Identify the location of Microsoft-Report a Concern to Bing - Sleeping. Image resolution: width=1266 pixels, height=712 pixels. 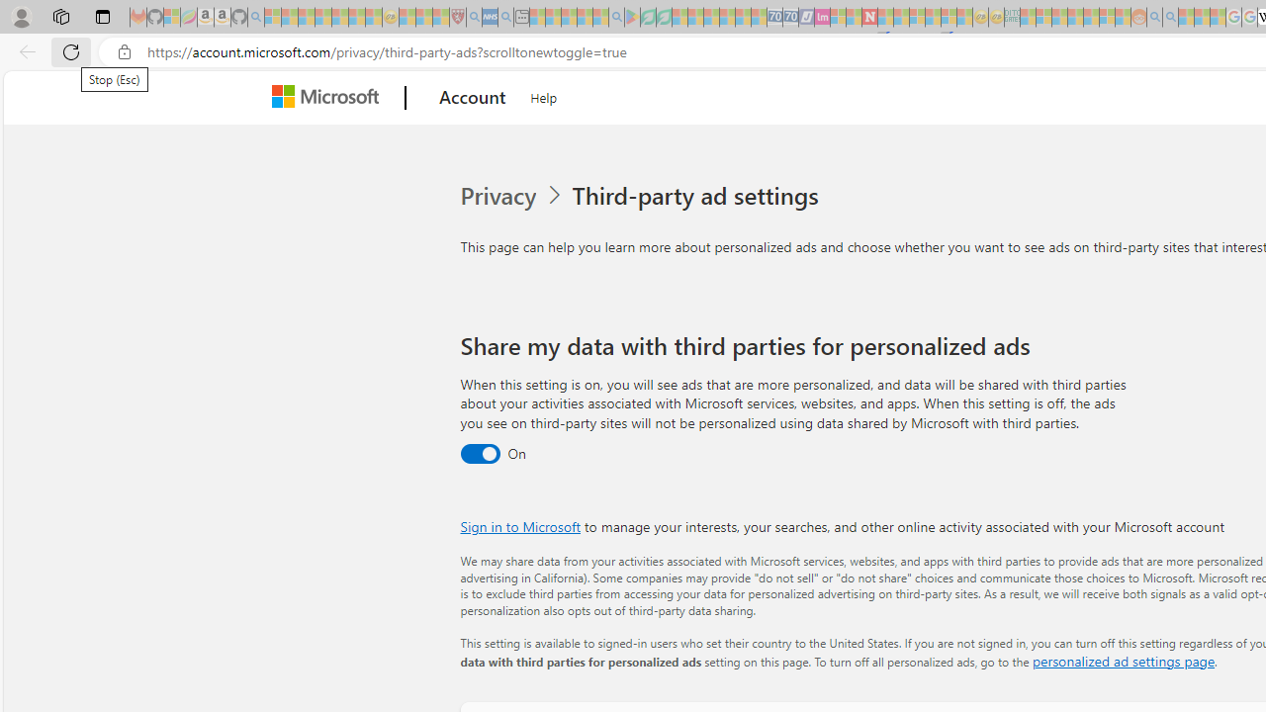
(172, 18).